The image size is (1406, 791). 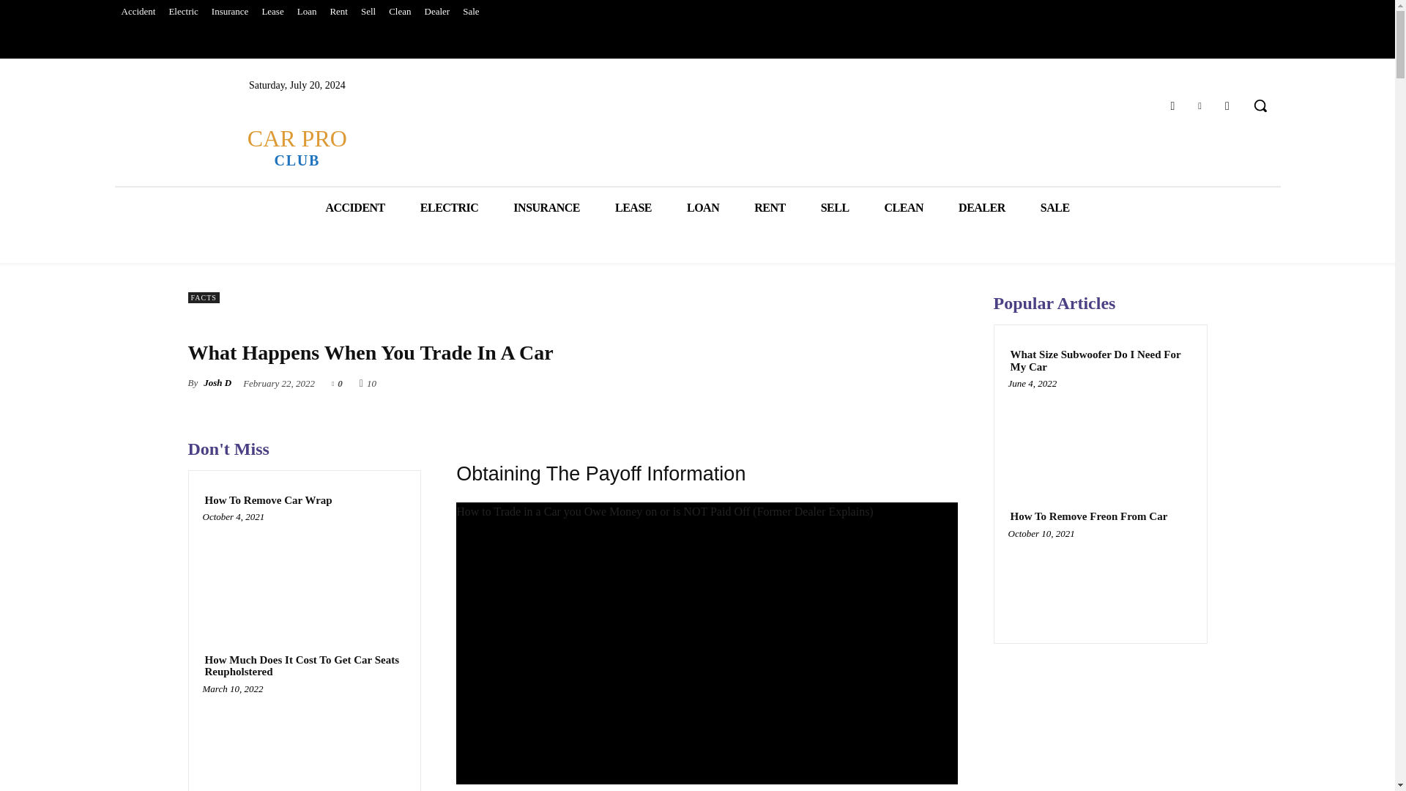 I want to click on Twitter, so click(x=1199, y=105).